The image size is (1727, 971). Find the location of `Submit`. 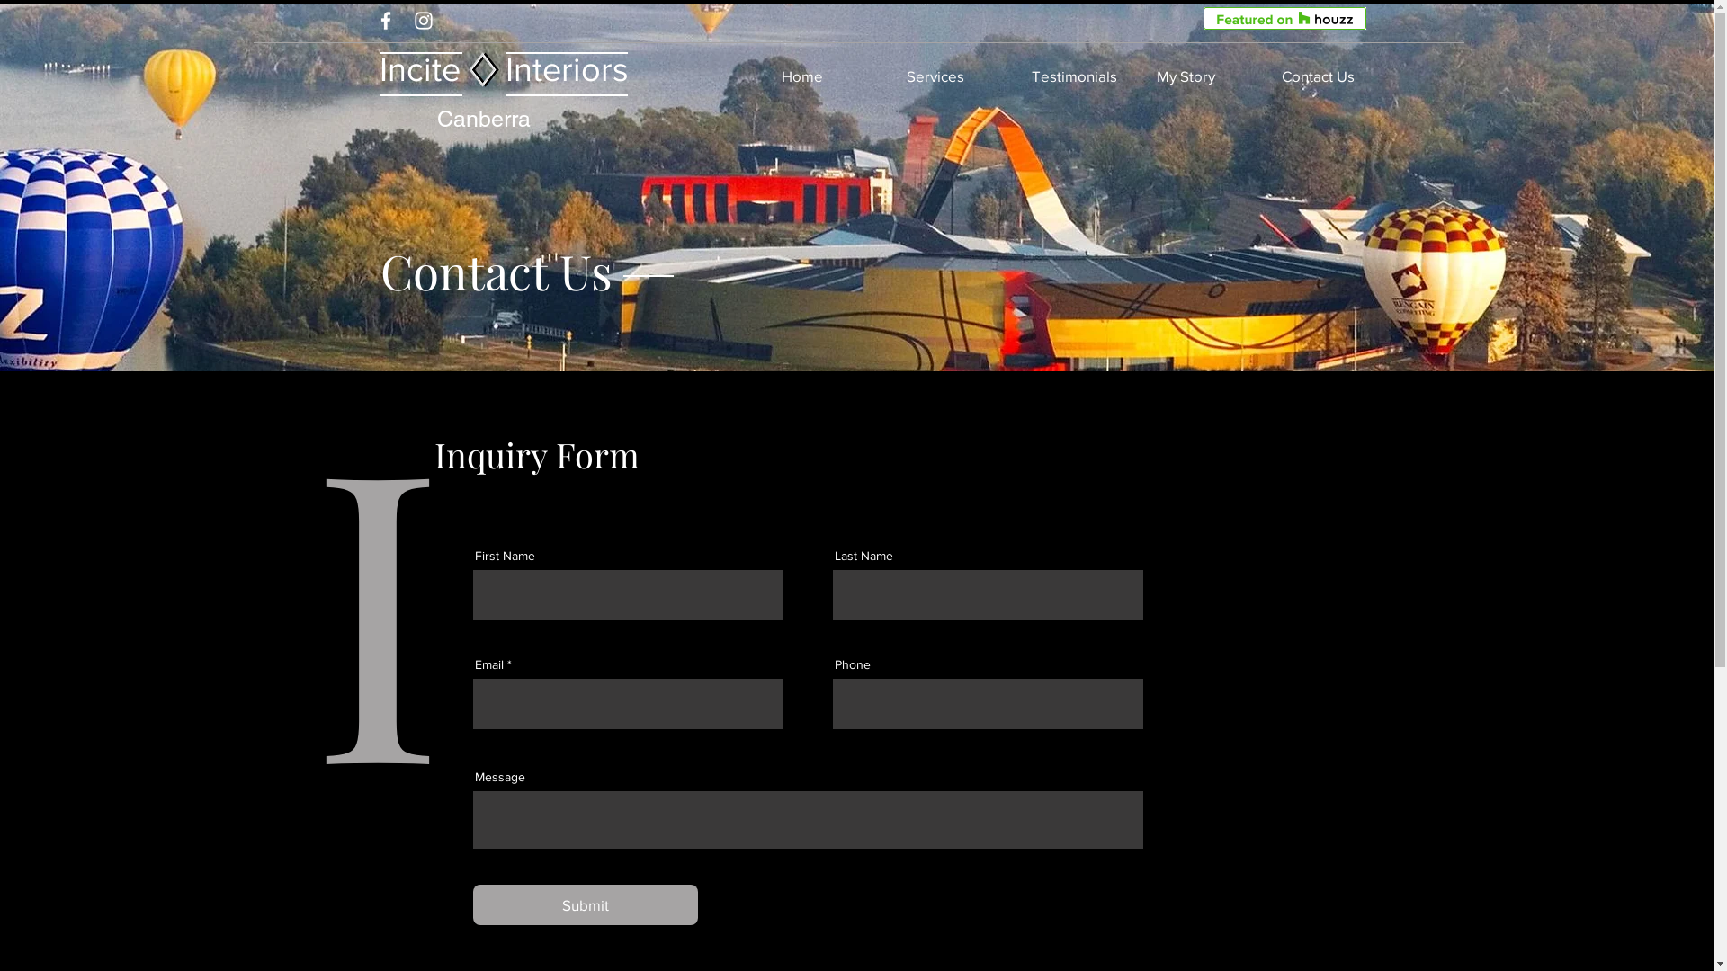

Submit is located at coordinates (586, 904).